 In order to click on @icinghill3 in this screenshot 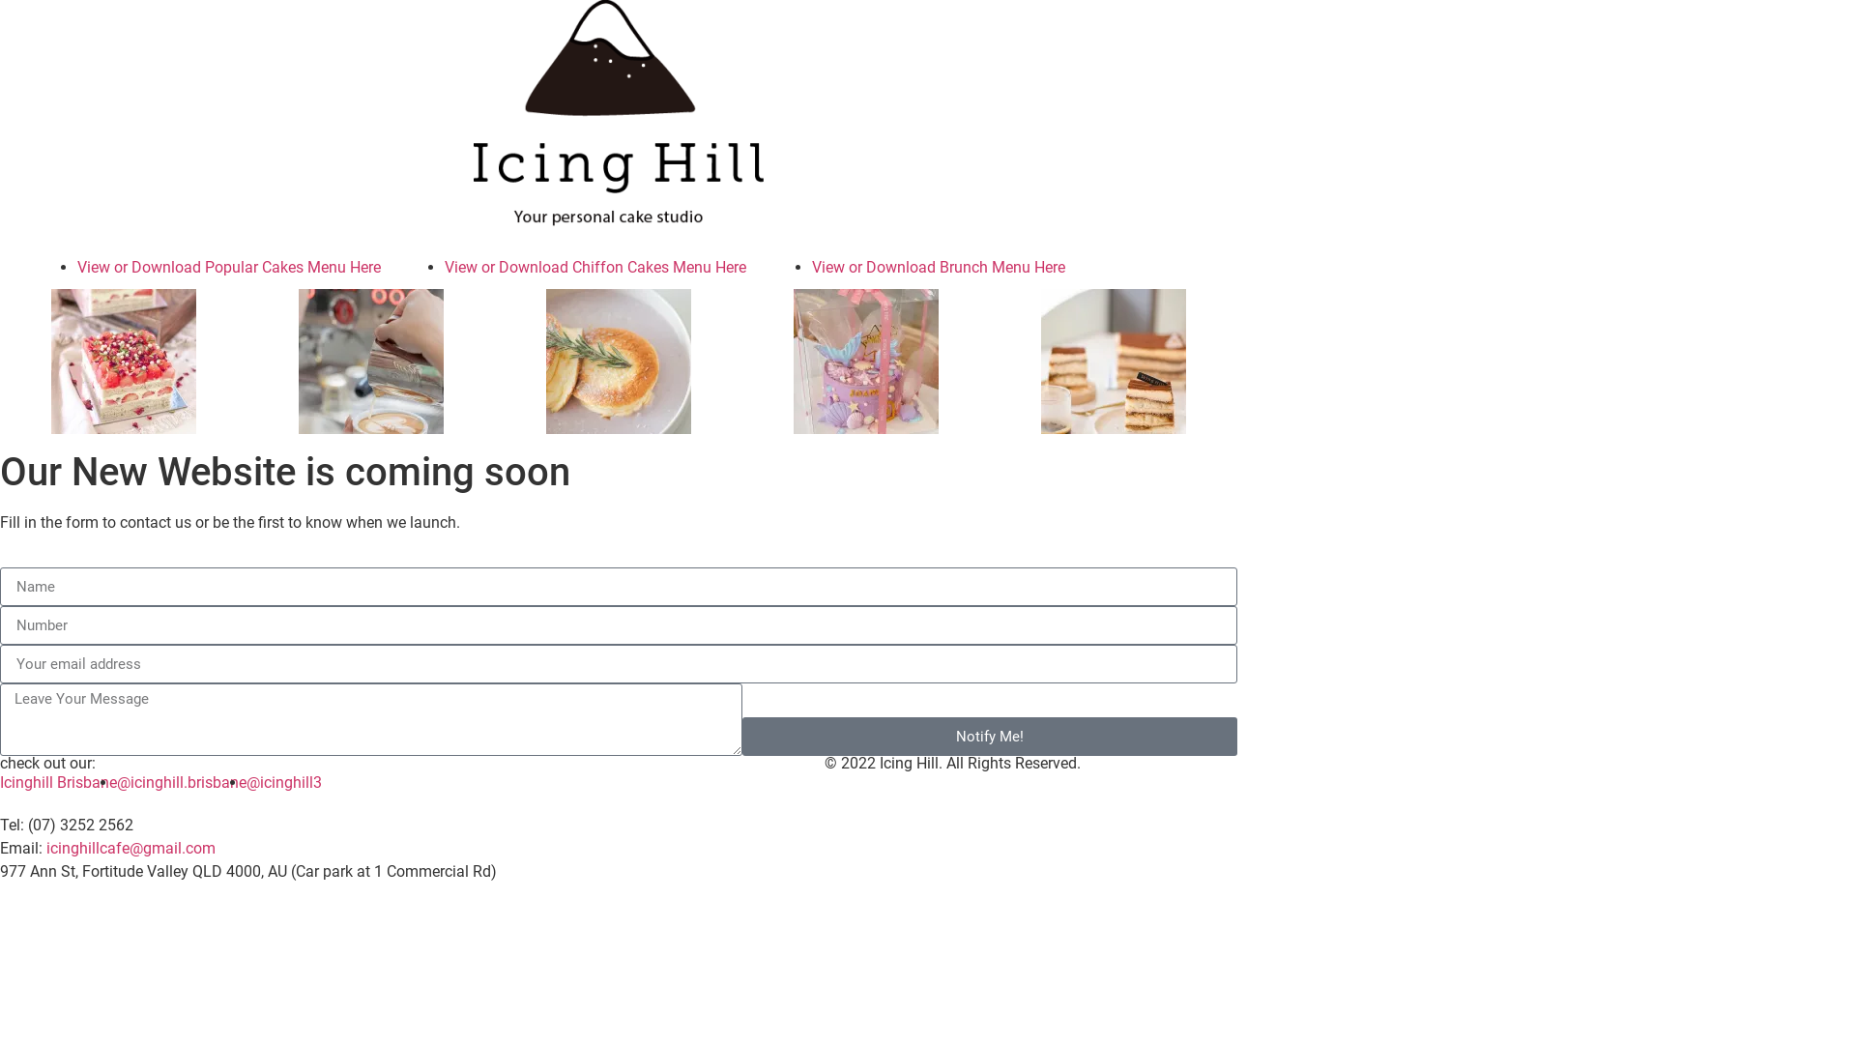, I will do `click(284, 783)`.